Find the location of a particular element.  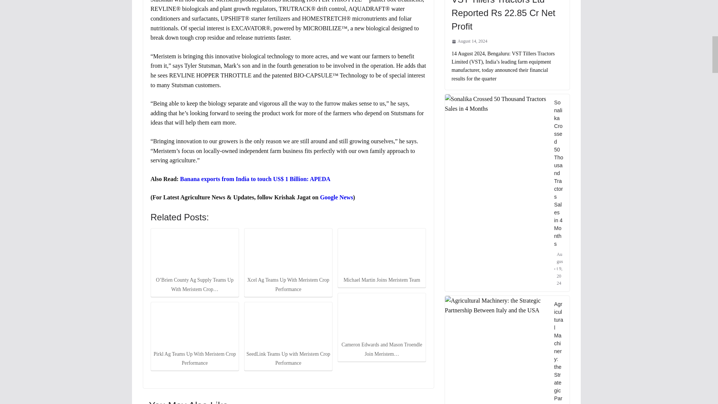

SeedLink Teams Up with Meristem Crop Performance is located at coordinates (288, 325).